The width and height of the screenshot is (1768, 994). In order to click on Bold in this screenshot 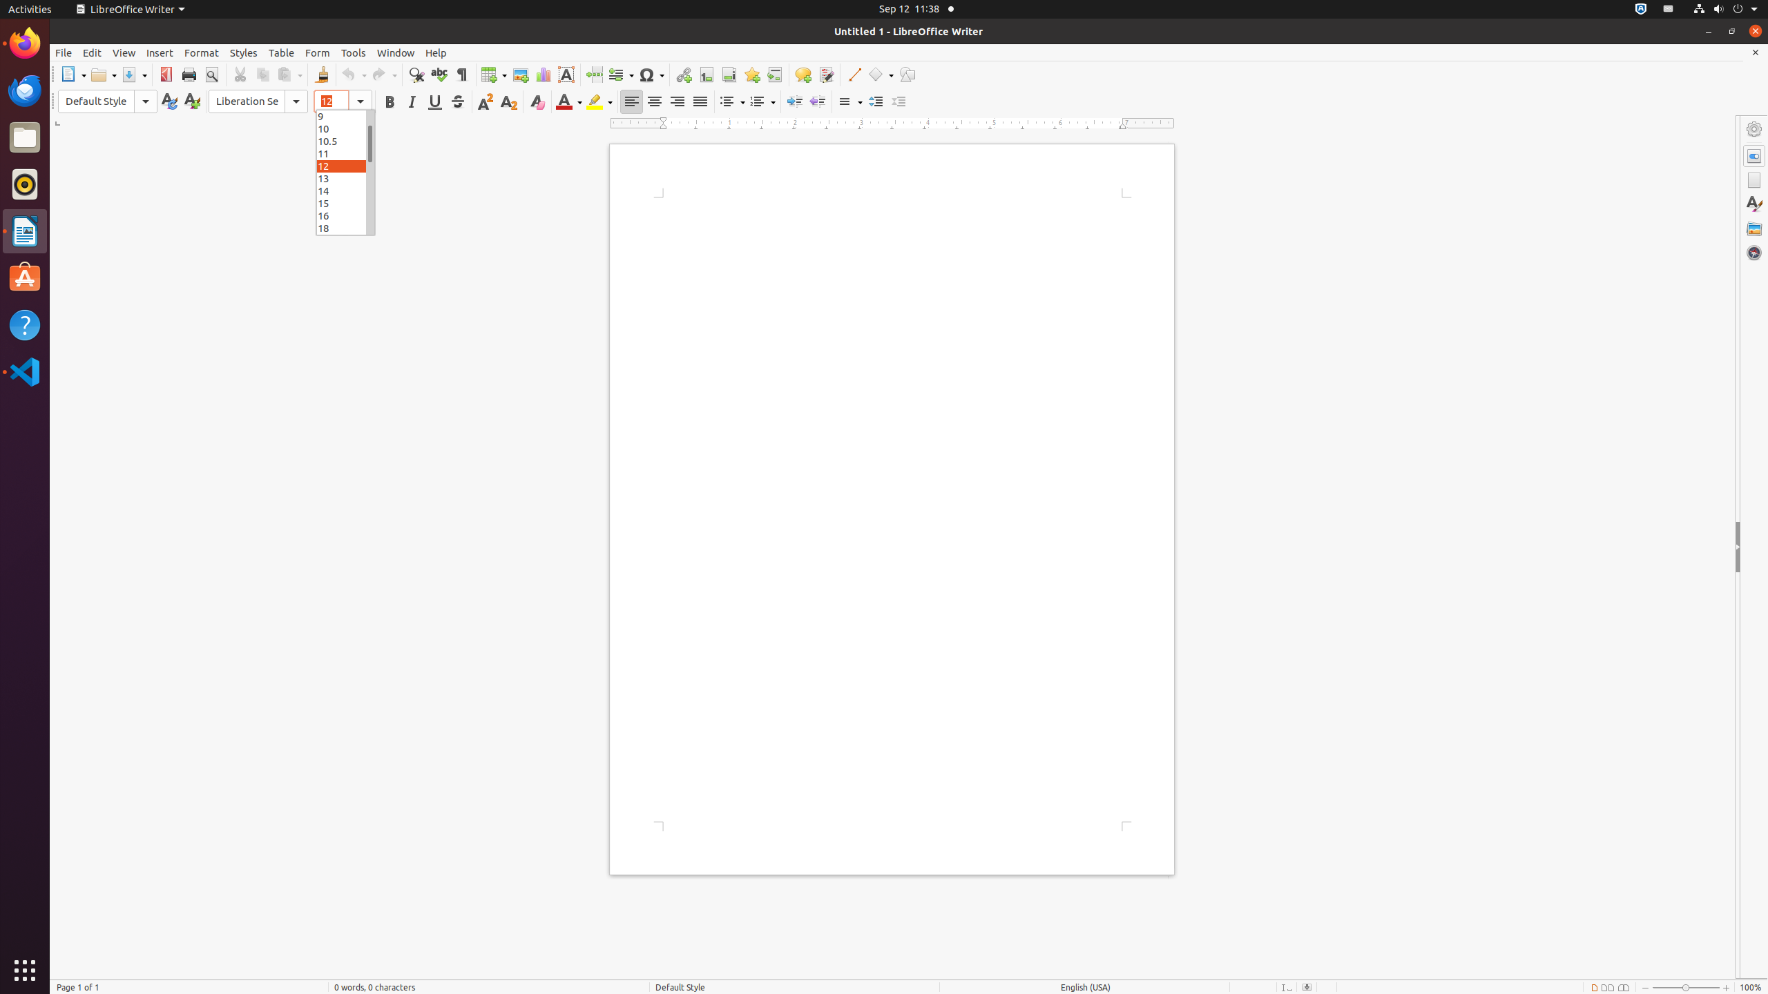, I will do `click(390, 102)`.